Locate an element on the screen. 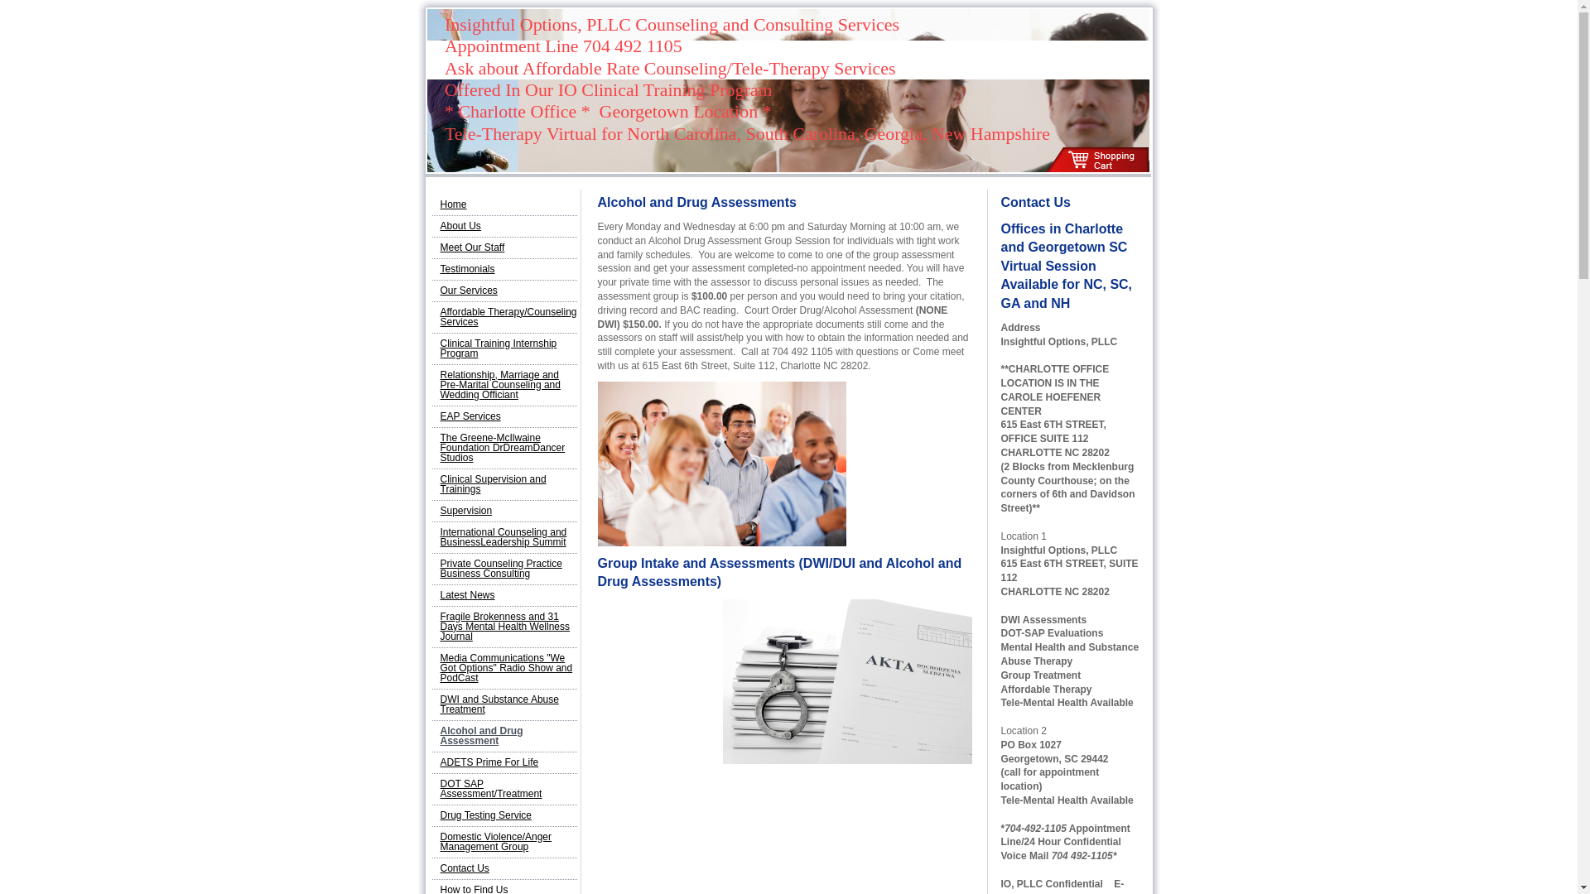  Contact Us is located at coordinates (504, 868).